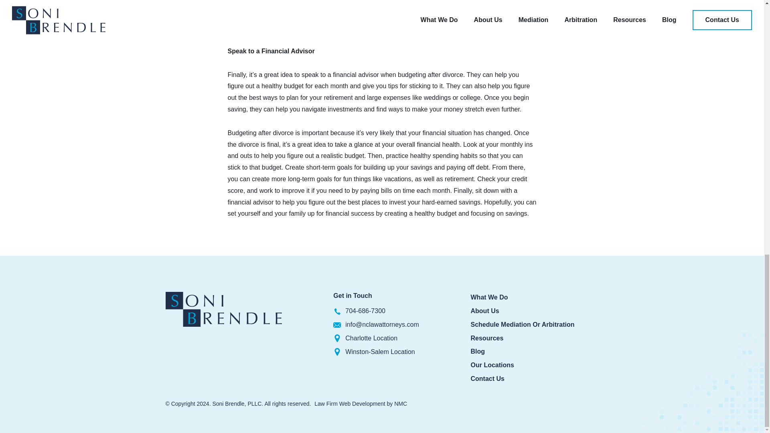 This screenshot has width=770, height=433. I want to click on Blog, so click(478, 351).